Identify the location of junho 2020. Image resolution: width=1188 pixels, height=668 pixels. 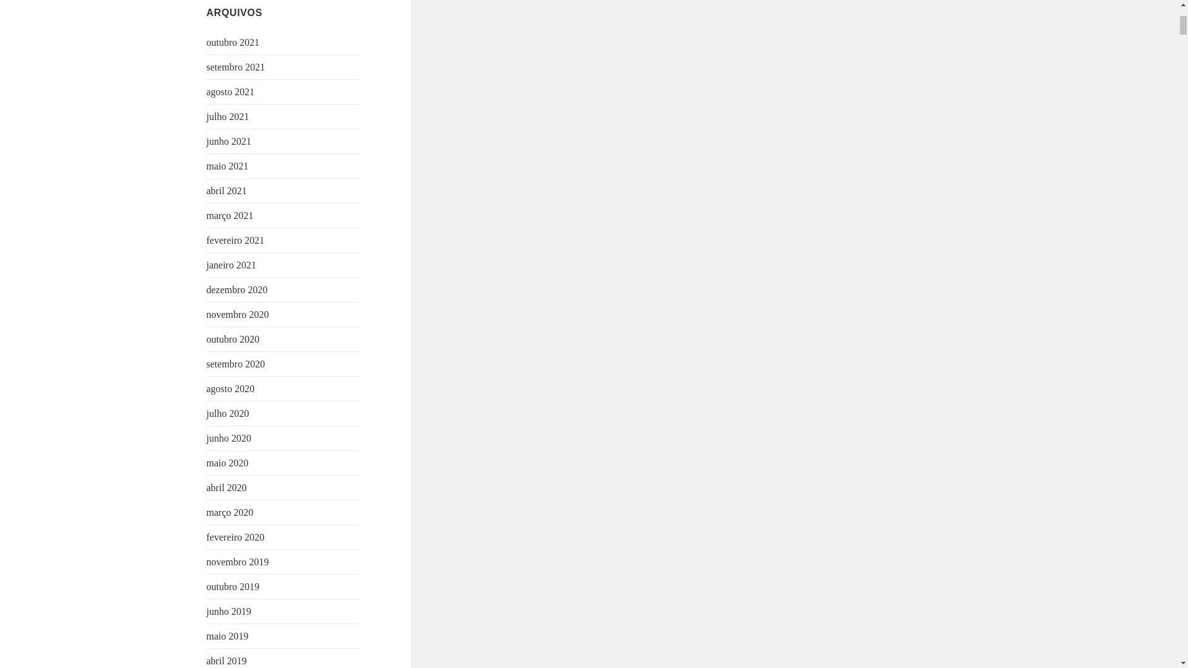
(229, 438).